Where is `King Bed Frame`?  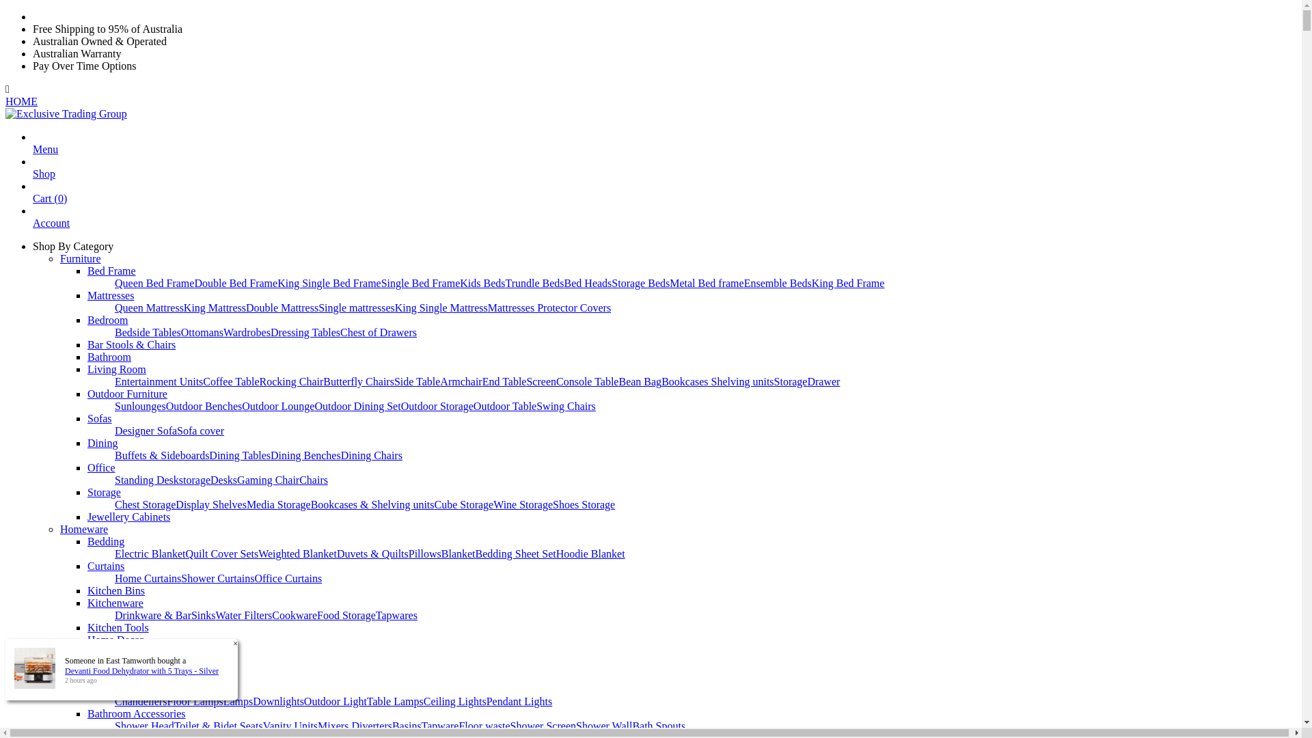
King Bed Frame is located at coordinates (849, 283).